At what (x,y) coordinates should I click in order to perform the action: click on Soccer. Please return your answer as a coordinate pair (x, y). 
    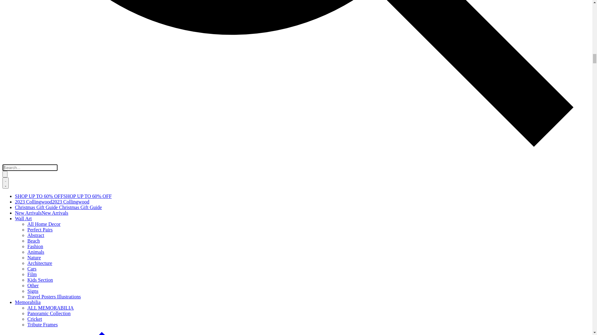
    Looking at the image, I should click on (22, 164).